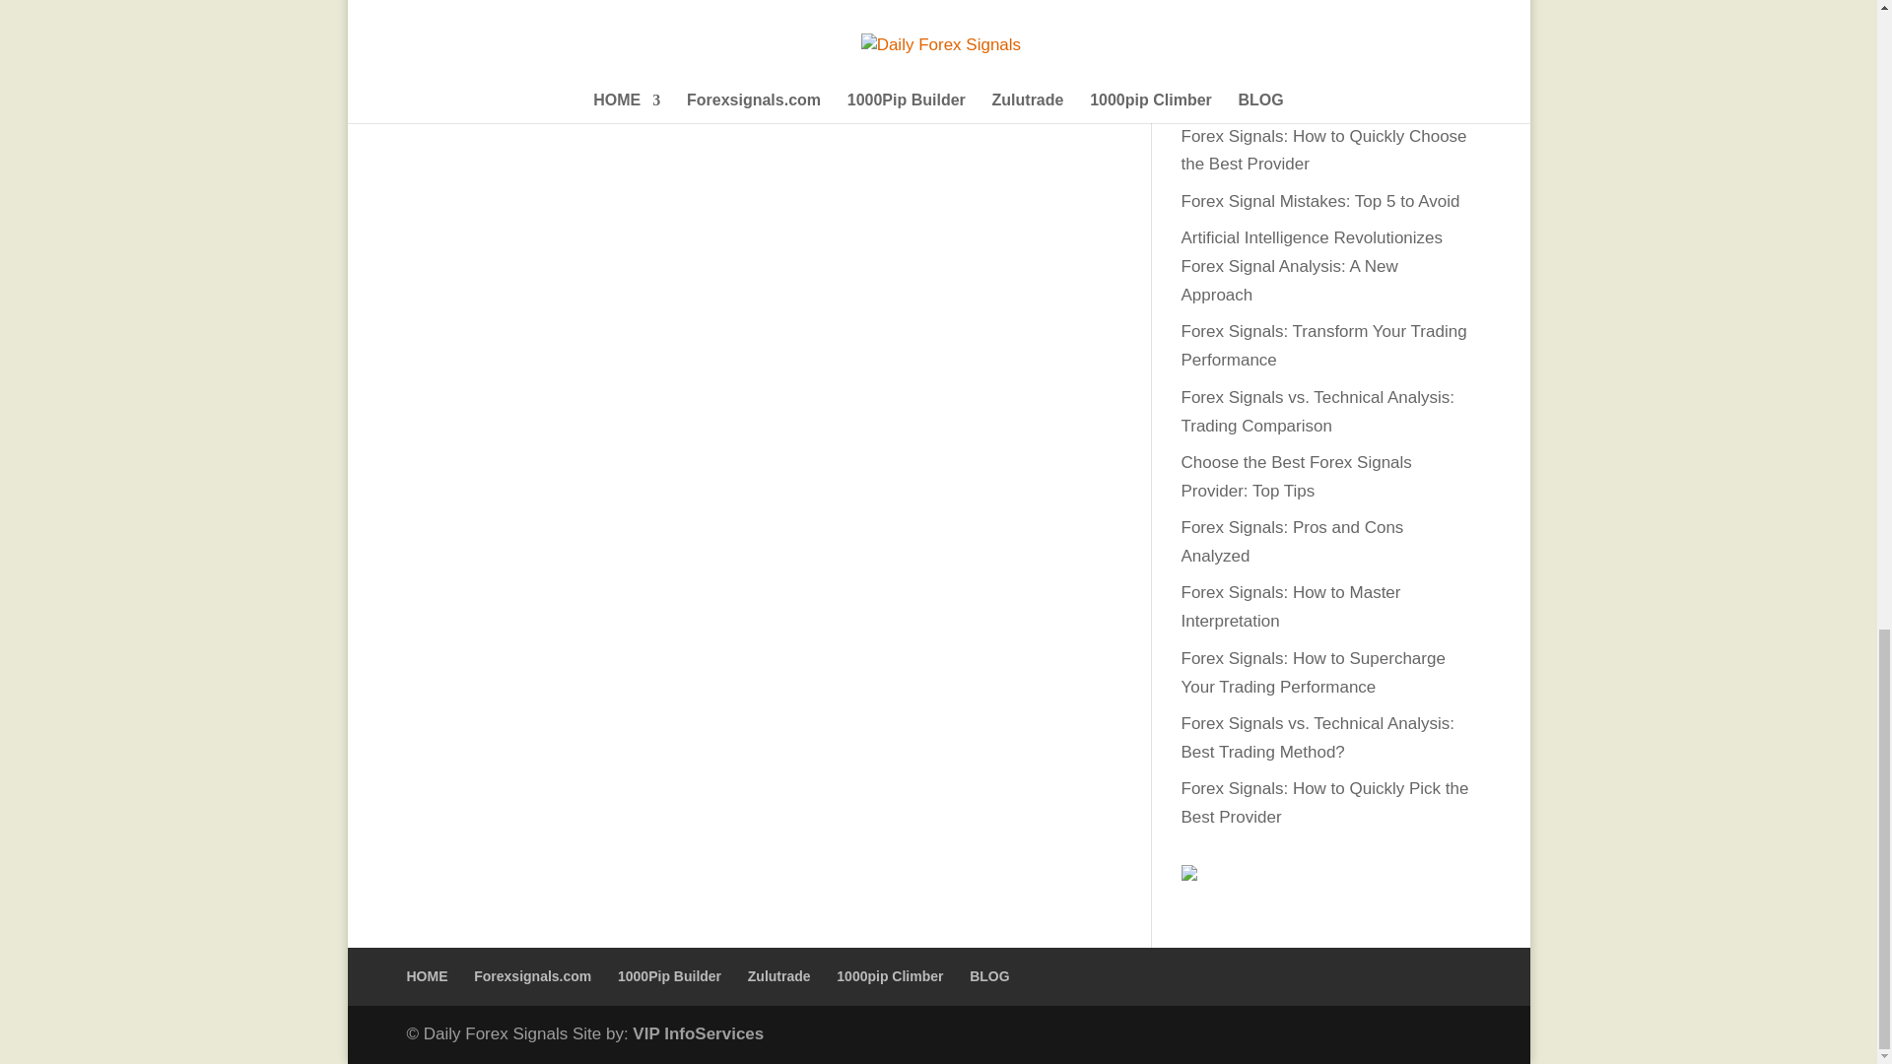 This screenshot has width=1892, height=1064. I want to click on Forex Signals: Pros and Cons Analyzed, so click(1292, 541).